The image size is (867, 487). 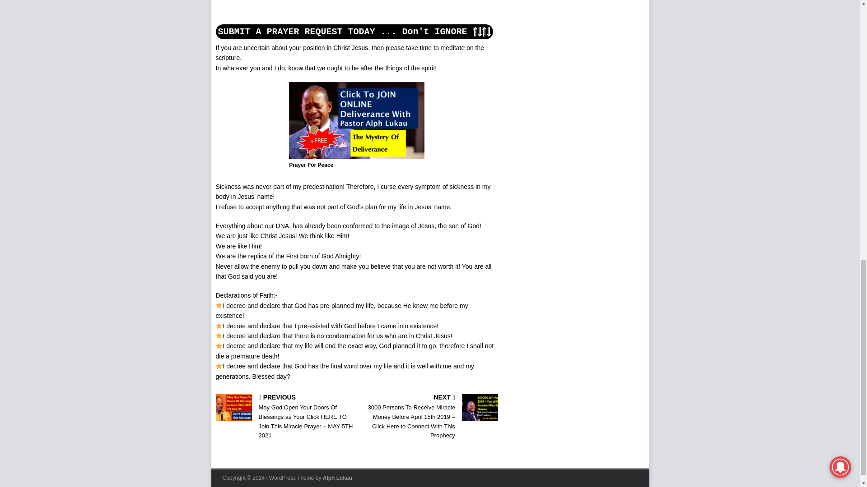 What do you see at coordinates (337, 478) in the screenshot?
I see `Alph Lukau` at bounding box center [337, 478].